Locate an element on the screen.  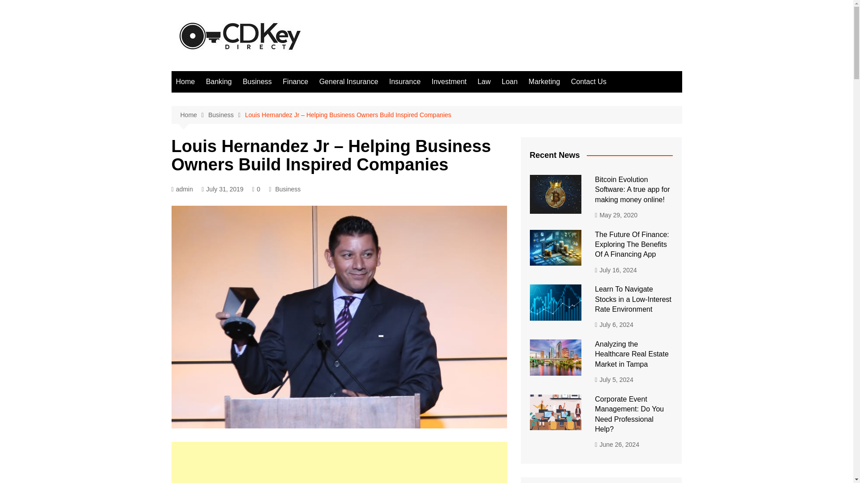
Banking is located at coordinates (219, 81).